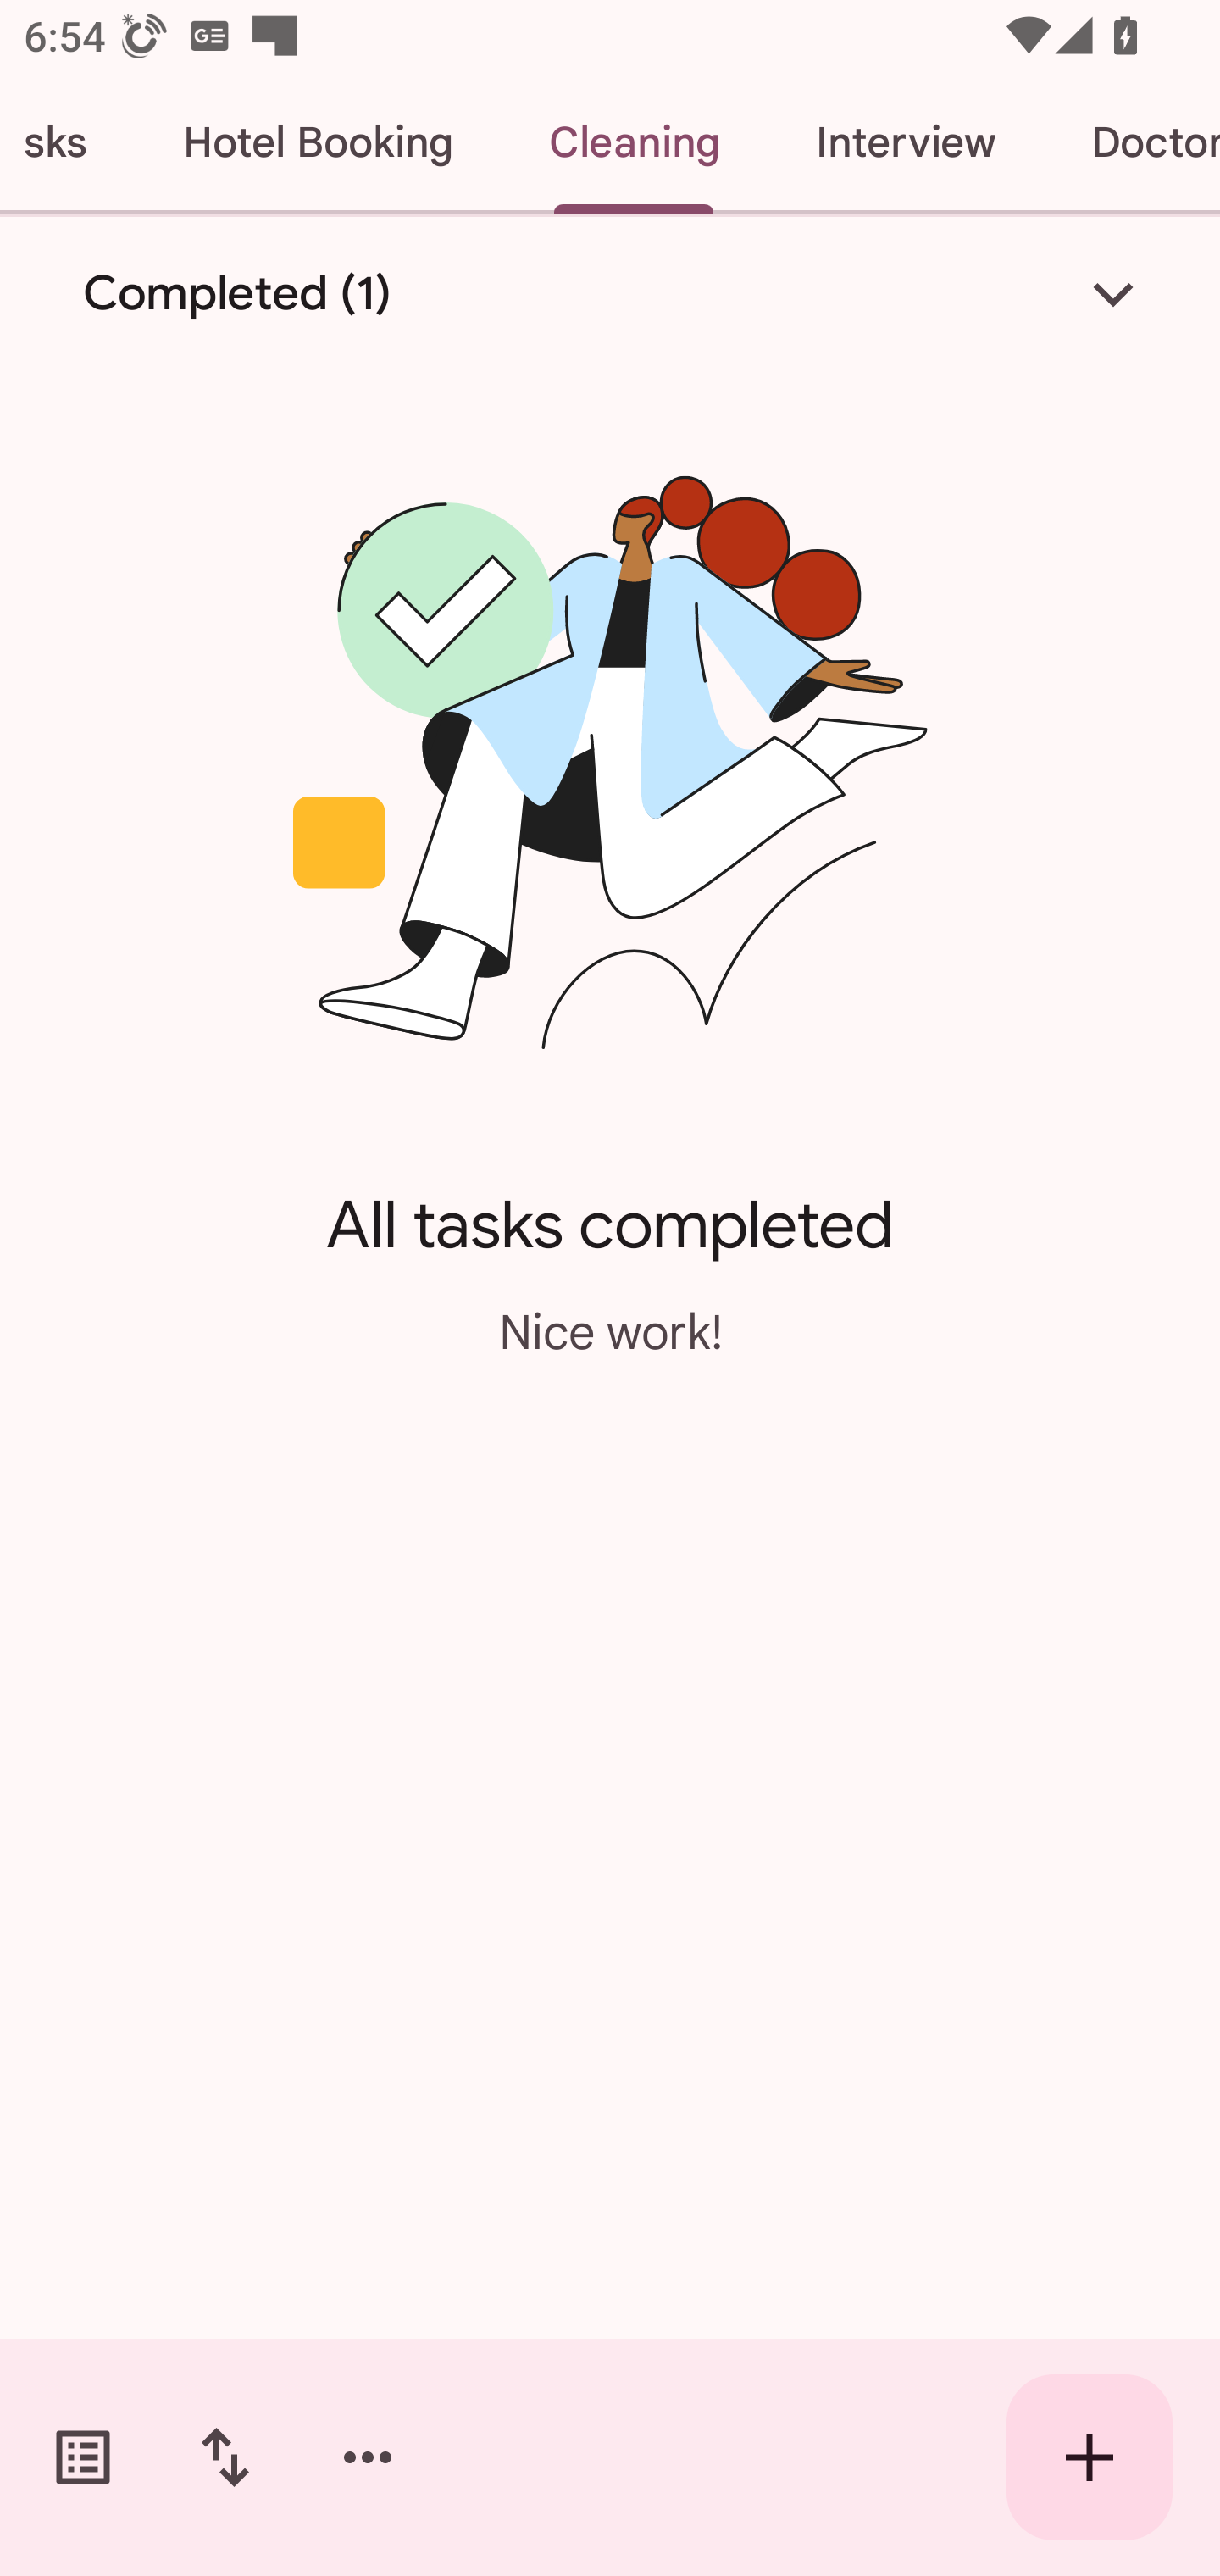  I want to click on Completed (1), so click(610, 293).